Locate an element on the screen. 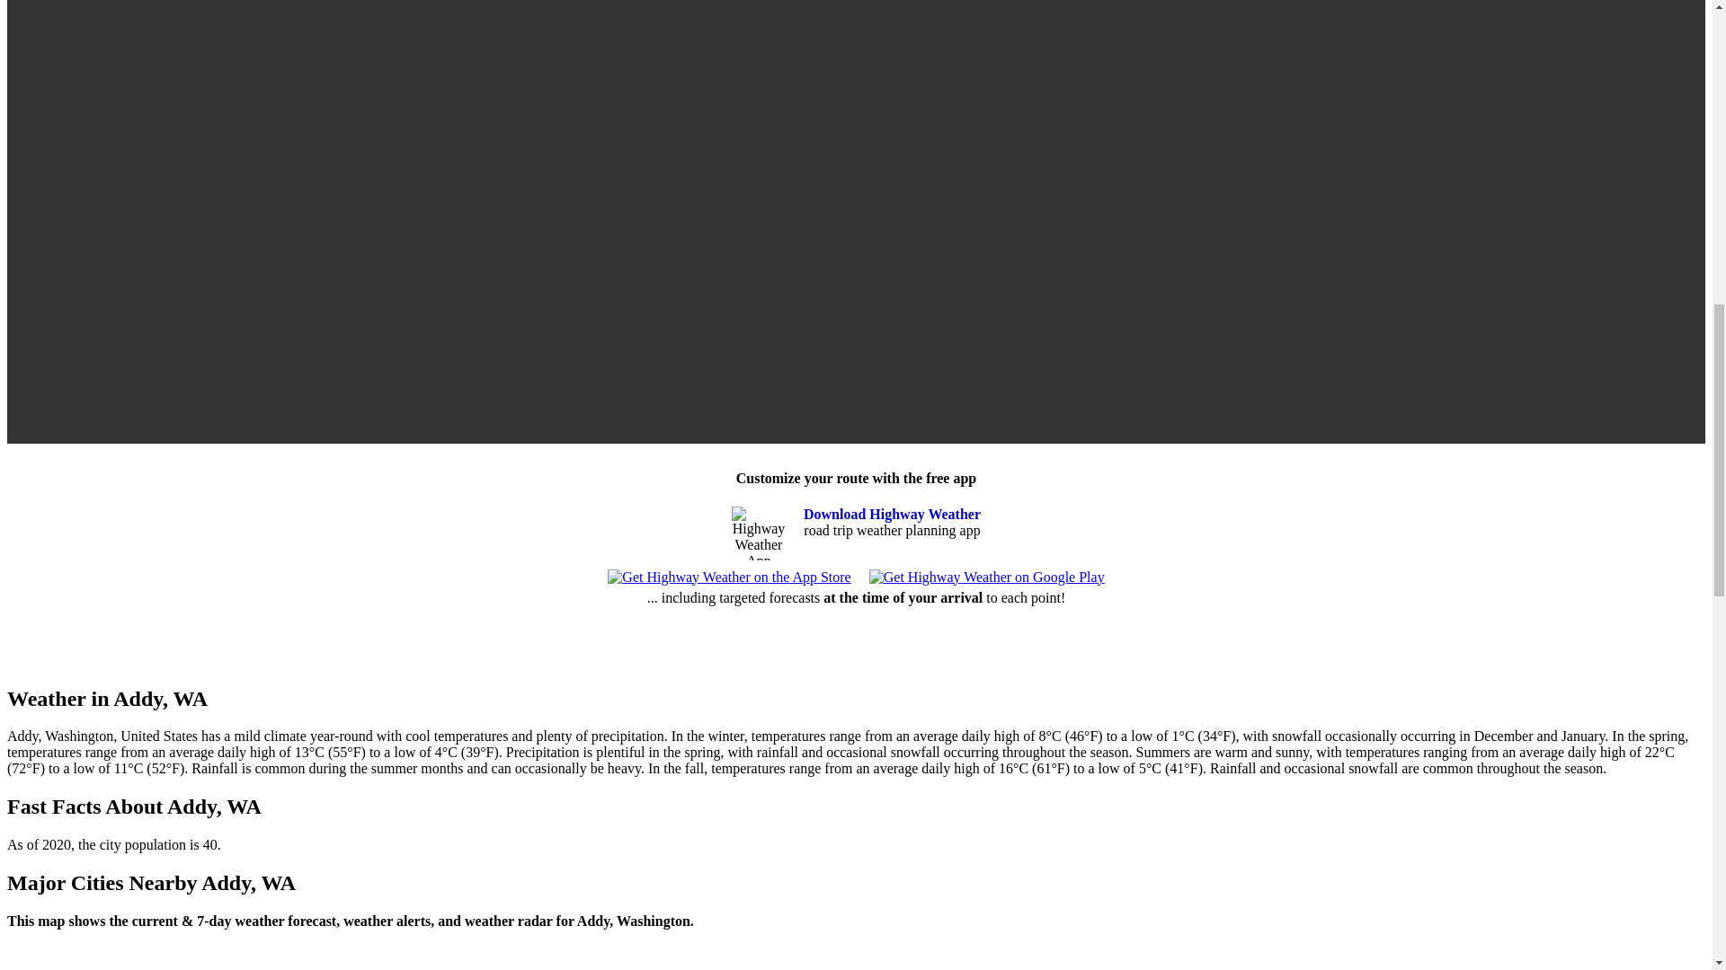 This screenshot has height=970, width=1726. Get Highway Weather on the App Store is located at coordinates (728, 577).